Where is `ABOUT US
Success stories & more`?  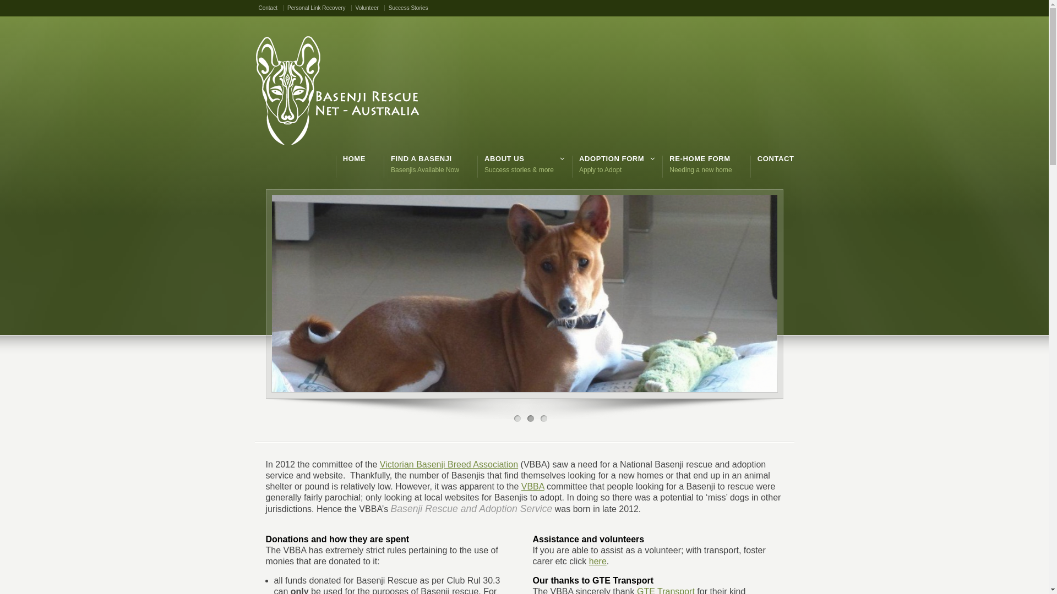 ABOUT US
Success stories & more is located at coordinates (519, 164).